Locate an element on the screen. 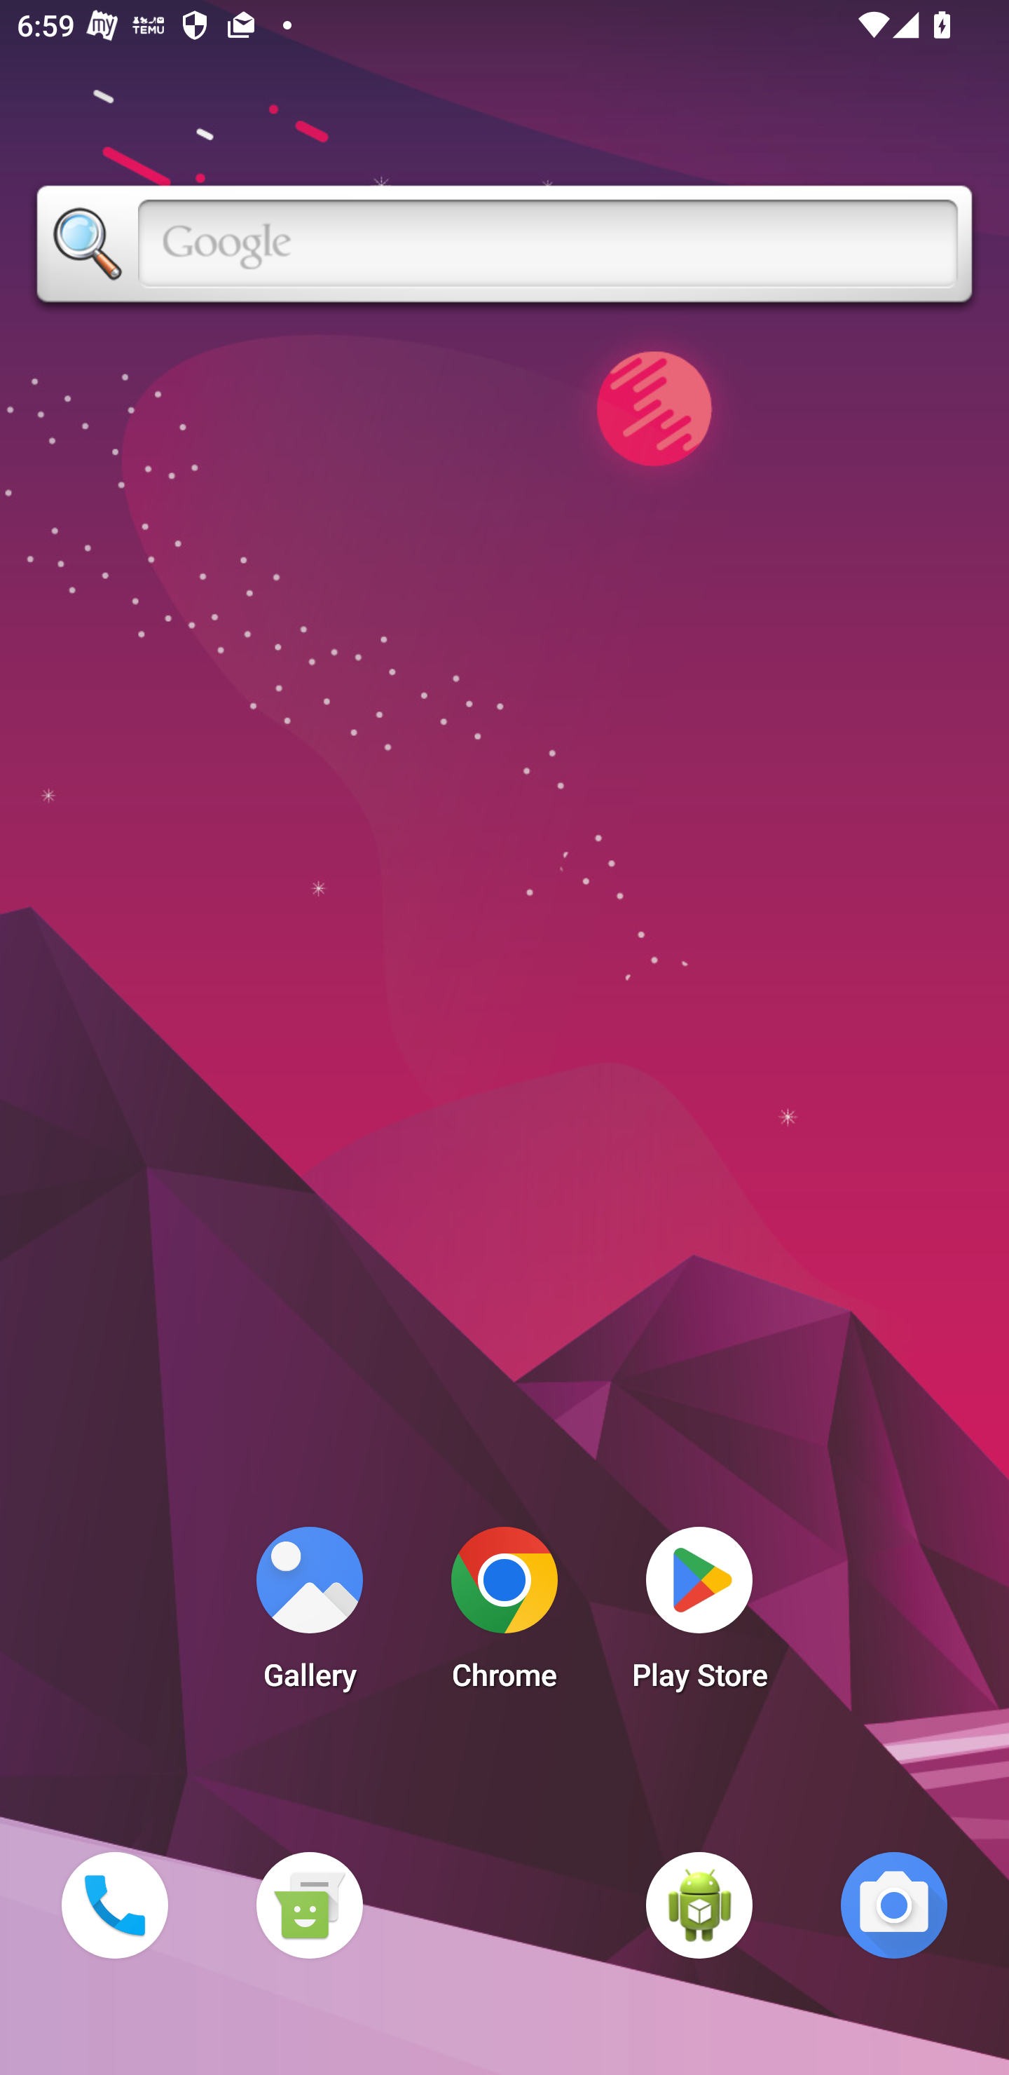  Messaging is located at coordinates (309, 1905).